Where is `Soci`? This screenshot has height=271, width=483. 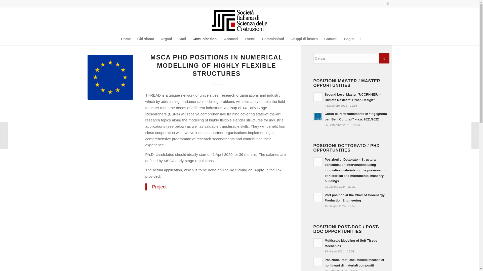
Soci is located at coordinates (182, 39).